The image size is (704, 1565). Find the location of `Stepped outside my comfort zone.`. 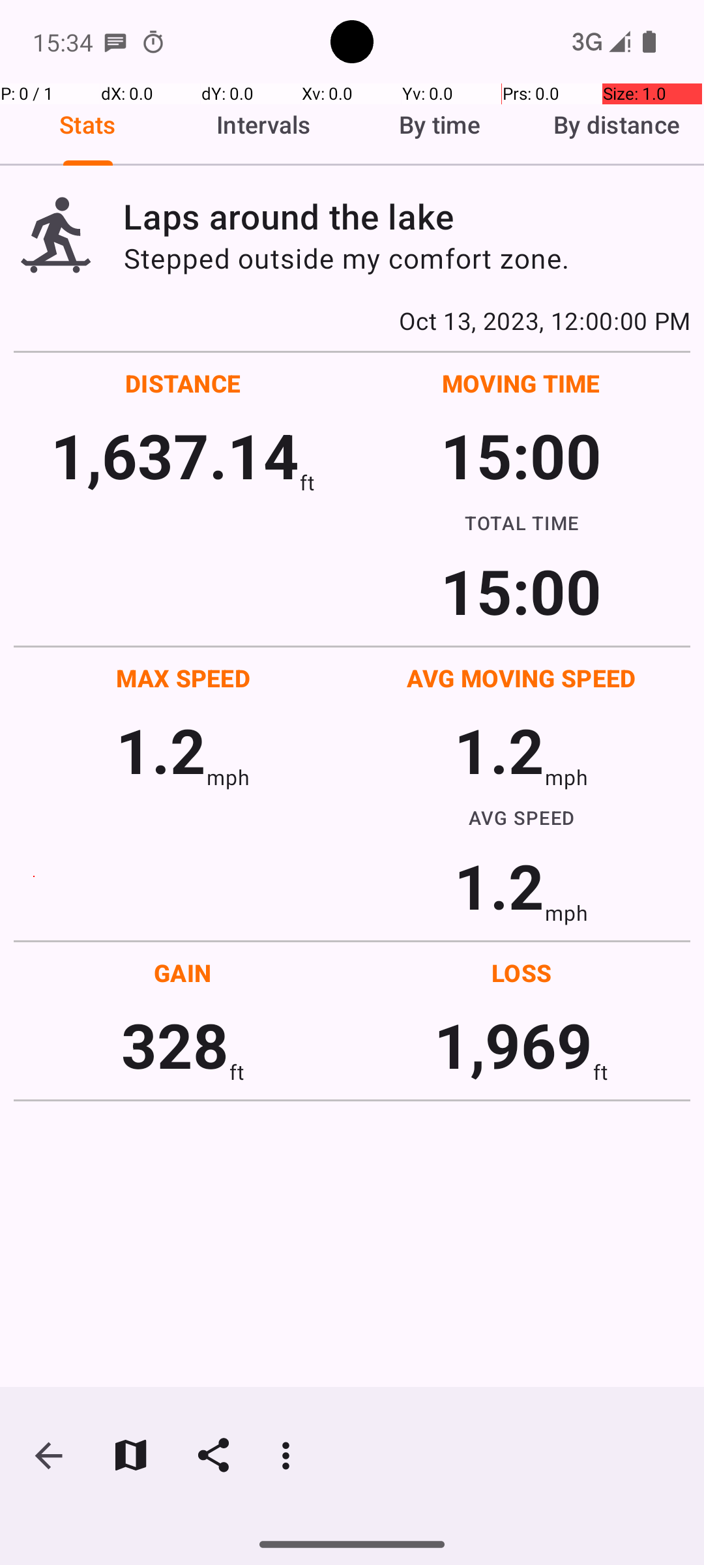

Stepped outside my comfort zone. is located at coordinates (407, 258).